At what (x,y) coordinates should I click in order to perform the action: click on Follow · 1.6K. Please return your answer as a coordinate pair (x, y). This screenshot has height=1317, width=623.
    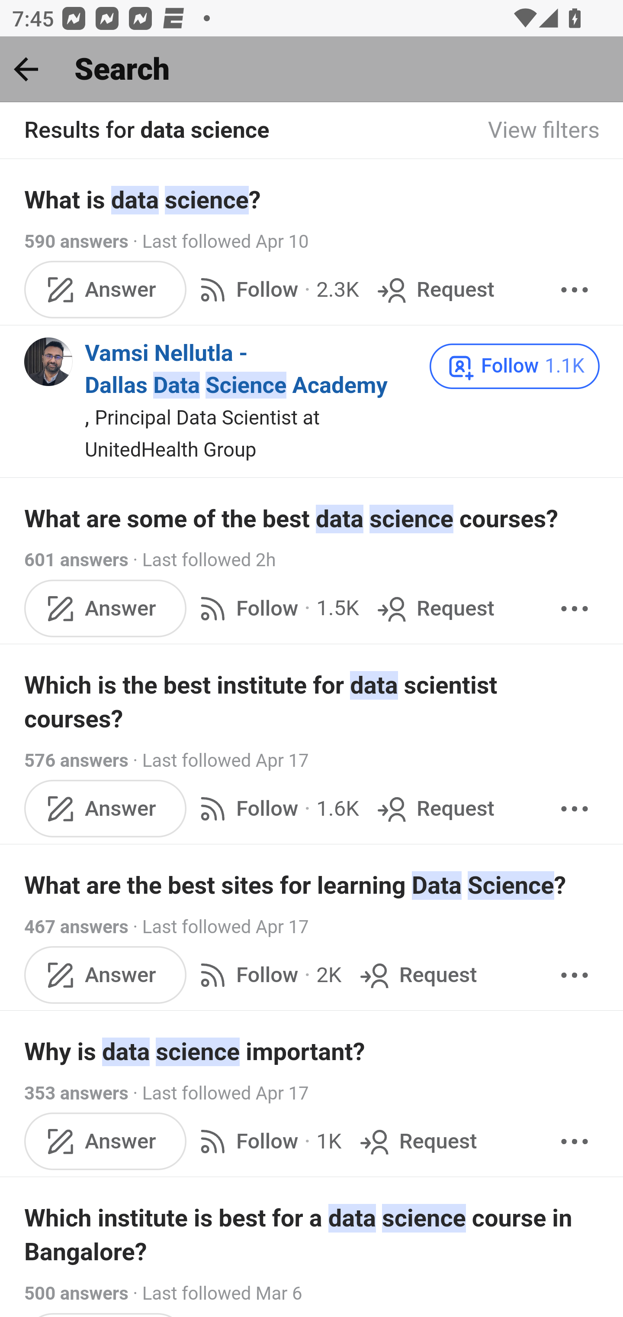
    Looking at the image, I should click on (276, 808).